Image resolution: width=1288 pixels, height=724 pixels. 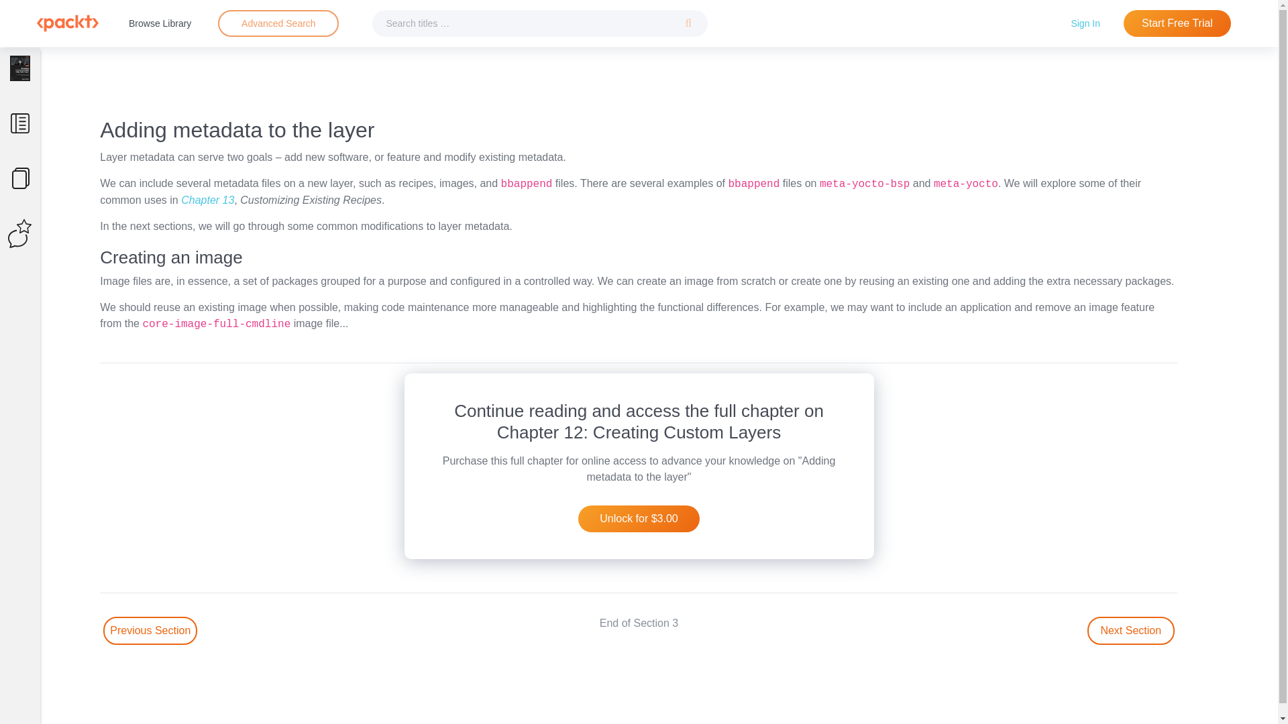 What do you see at coordinates (1085, 23) in the screenshot?
I see `Sign In` at bounding box center [1085, 23].